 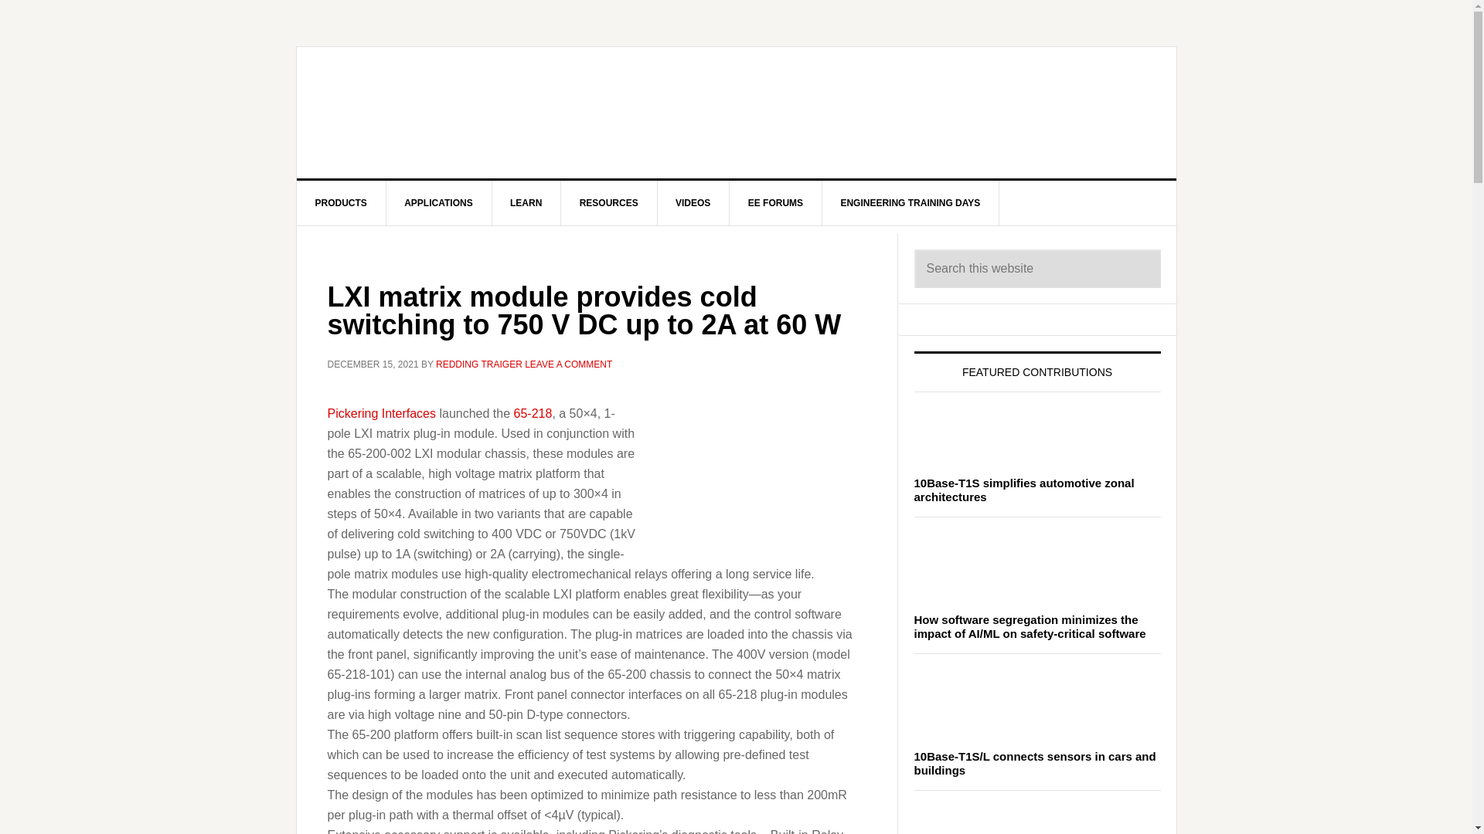 I want to click on APPLICATIONS, so click(x=438, y=202).